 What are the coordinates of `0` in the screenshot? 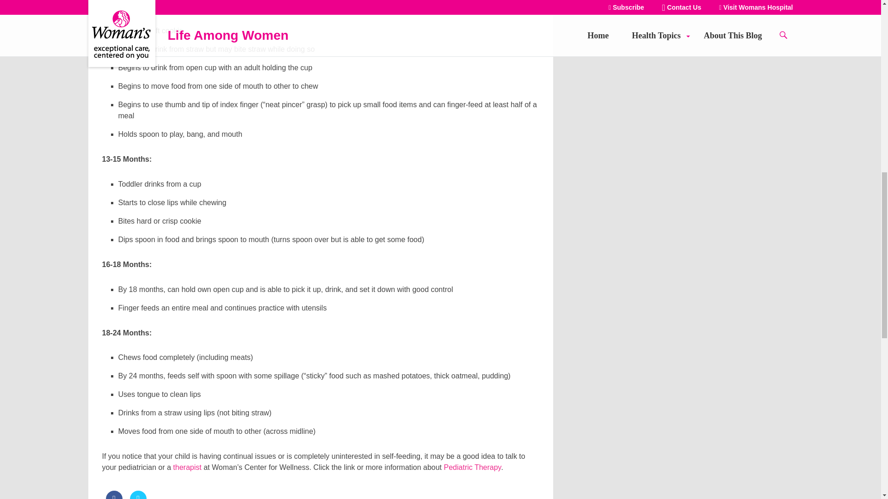 It's located at (114, 494).